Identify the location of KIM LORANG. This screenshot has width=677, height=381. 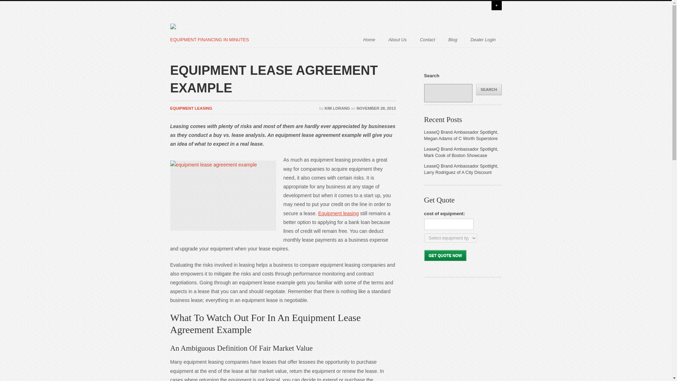
(337, 108).